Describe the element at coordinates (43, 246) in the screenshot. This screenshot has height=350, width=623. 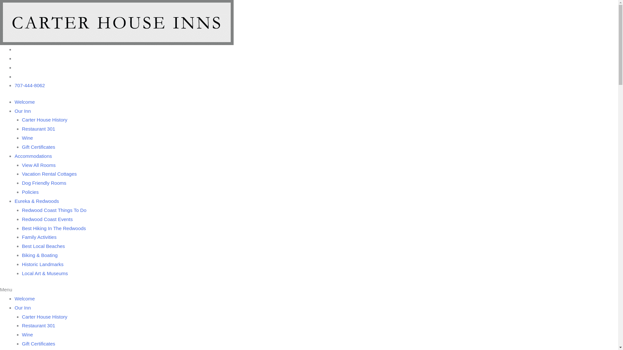
I see `Best Local Beaches` at that location.